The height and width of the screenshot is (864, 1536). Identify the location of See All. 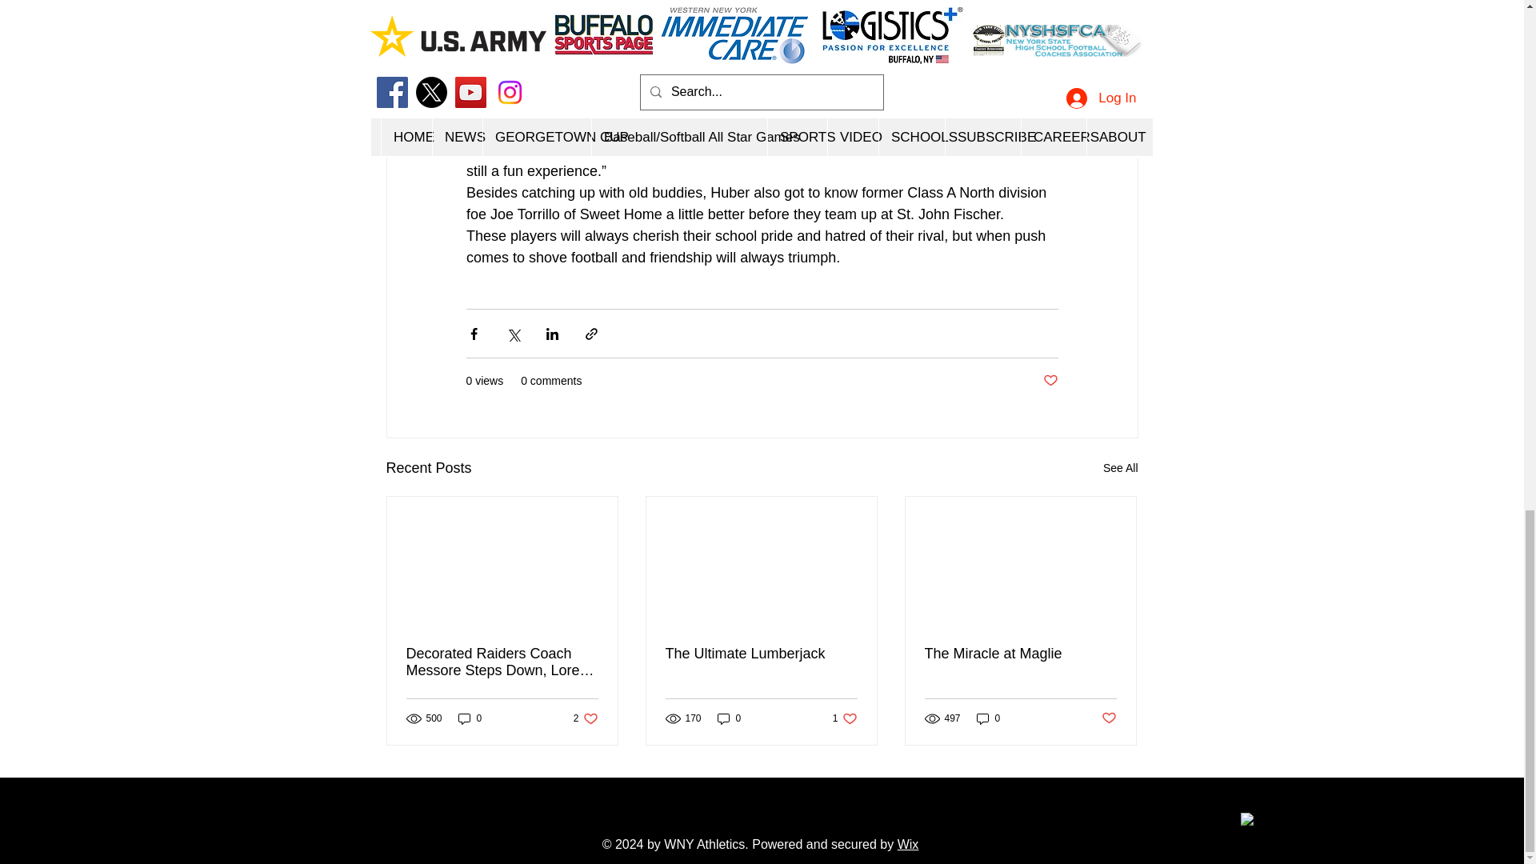
(1120, 469).